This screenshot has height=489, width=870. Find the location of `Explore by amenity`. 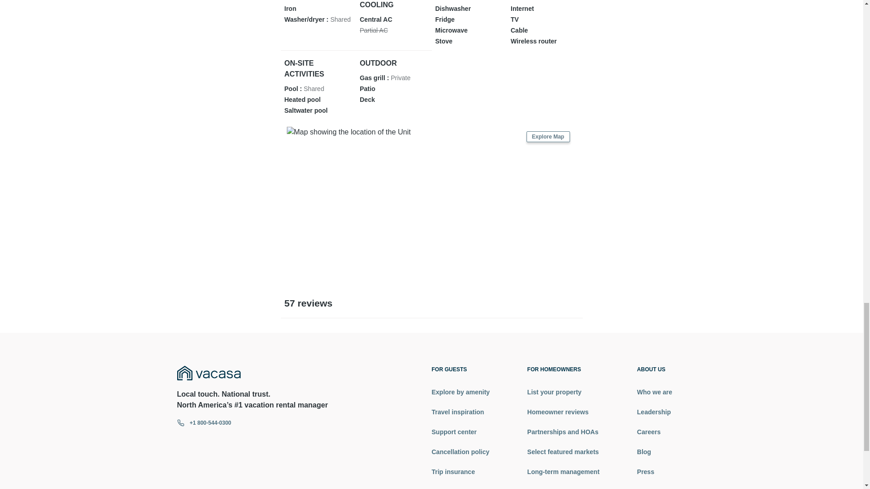

Explore by amenity is located at coordinates (460, 392).